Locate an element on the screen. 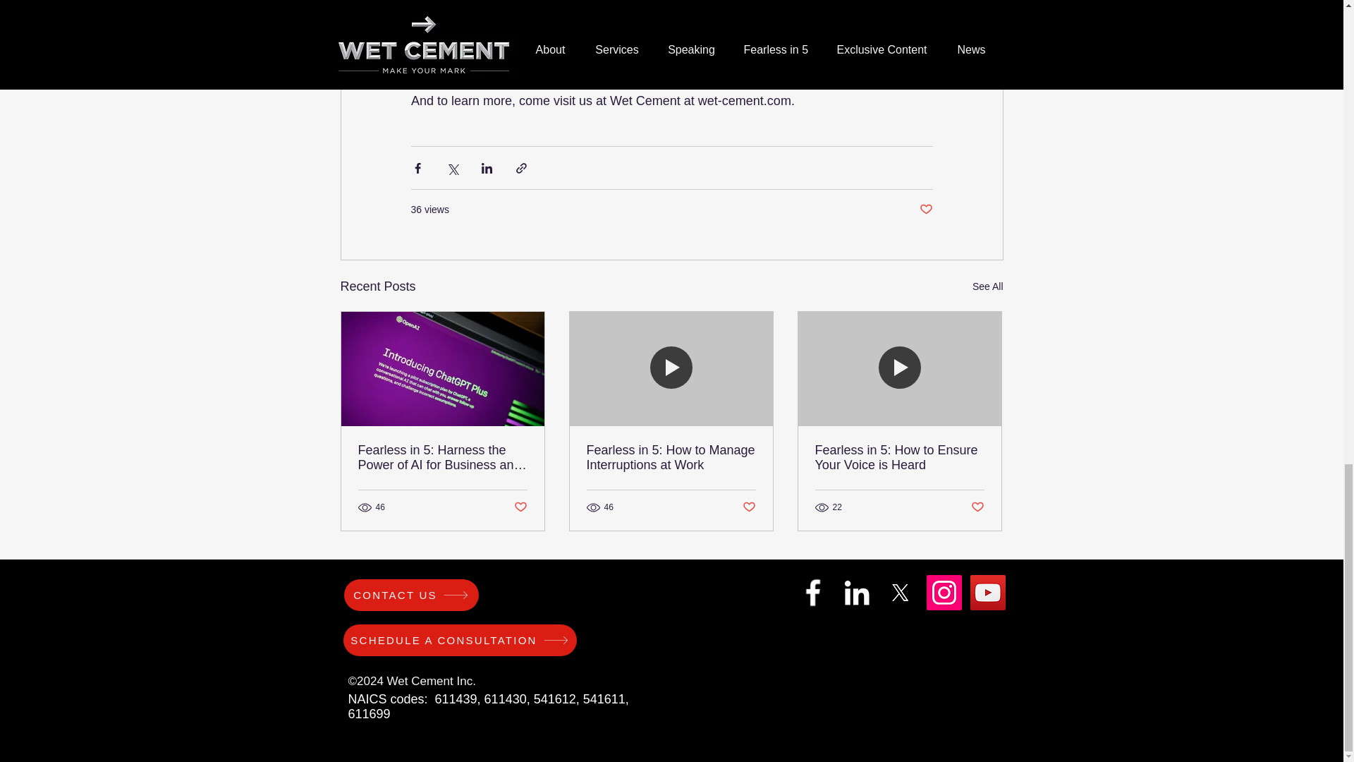 Image resolution: width=1354 pixels, height=762 pixels. SCHEDULE A CONSULTATION is located at coordinates (459, 639).